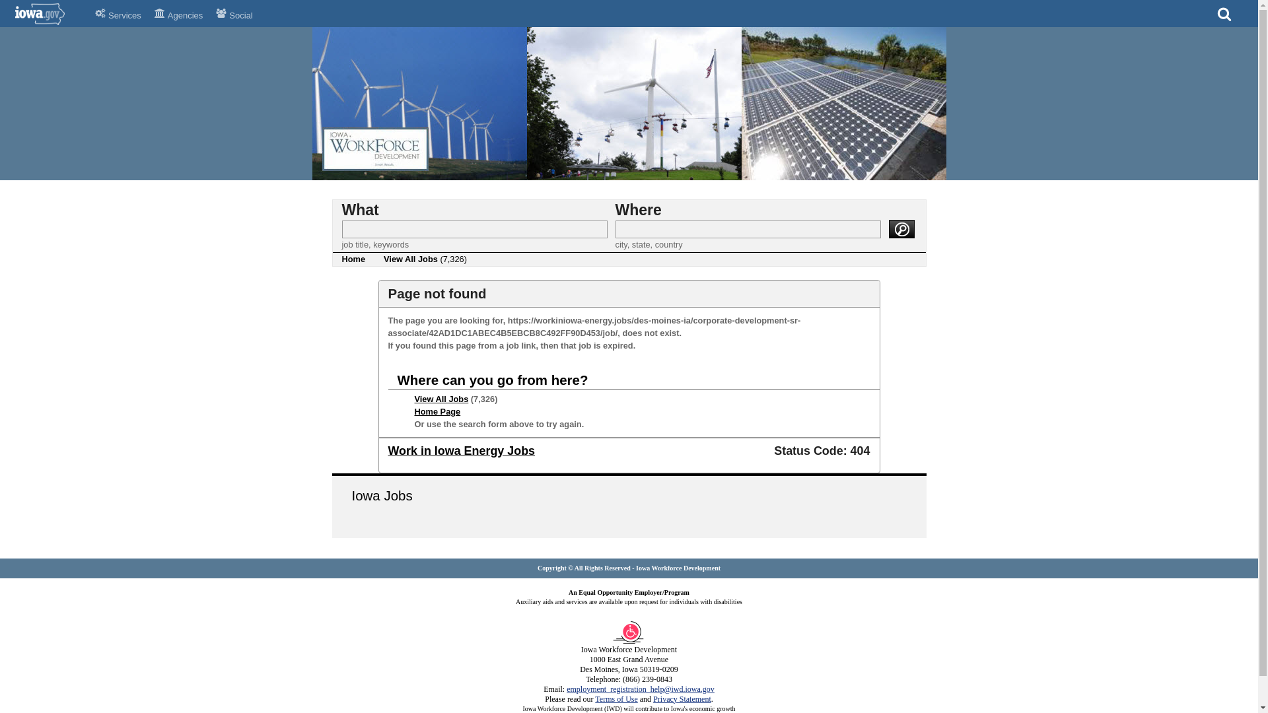  Describe the element at coordinates (682, 698) in the screenshot. I see `Privacy Statement` at that location.